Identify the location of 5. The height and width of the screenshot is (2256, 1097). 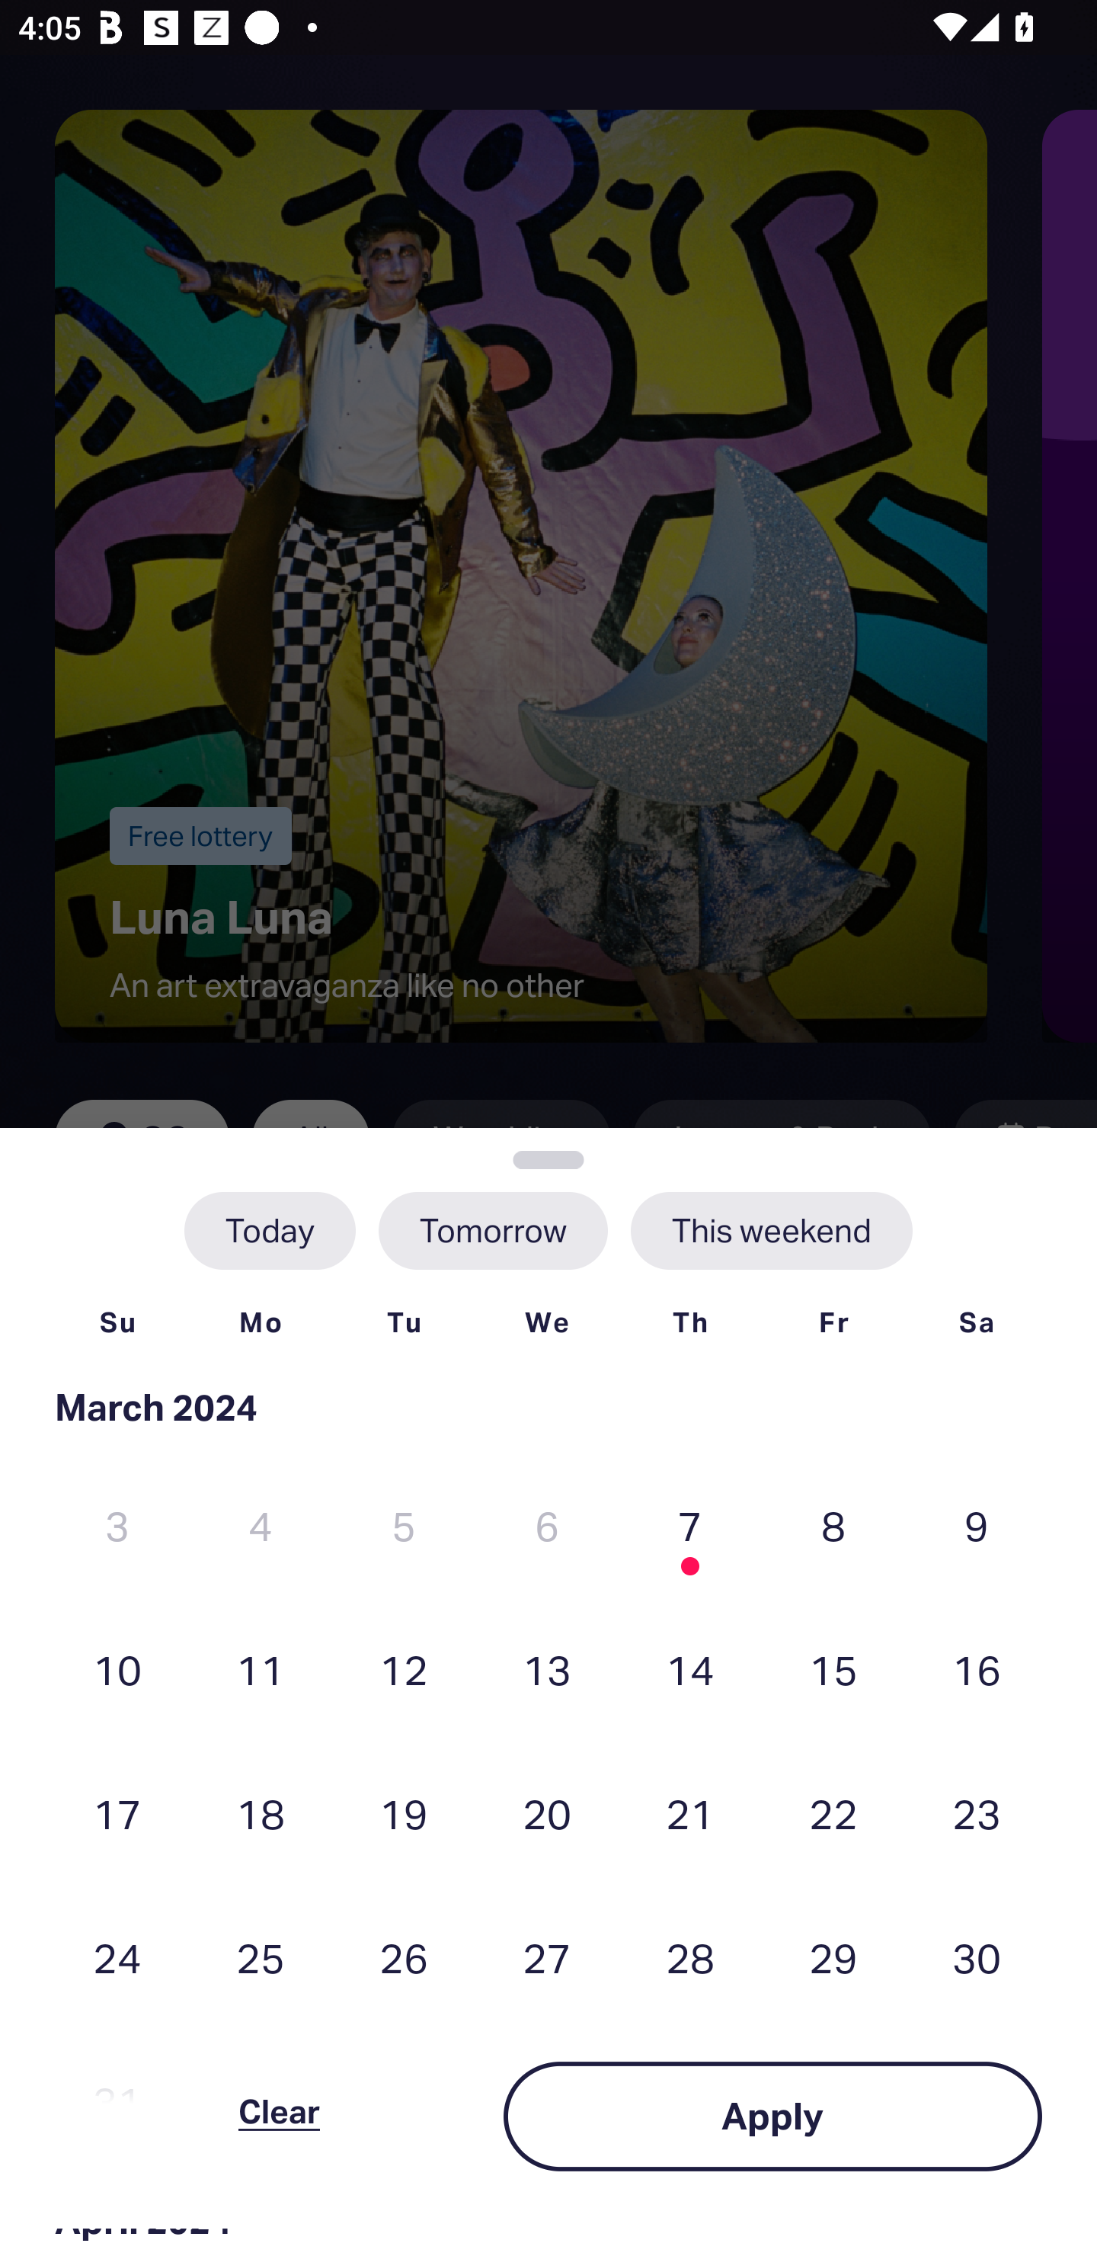
(404, 1526).